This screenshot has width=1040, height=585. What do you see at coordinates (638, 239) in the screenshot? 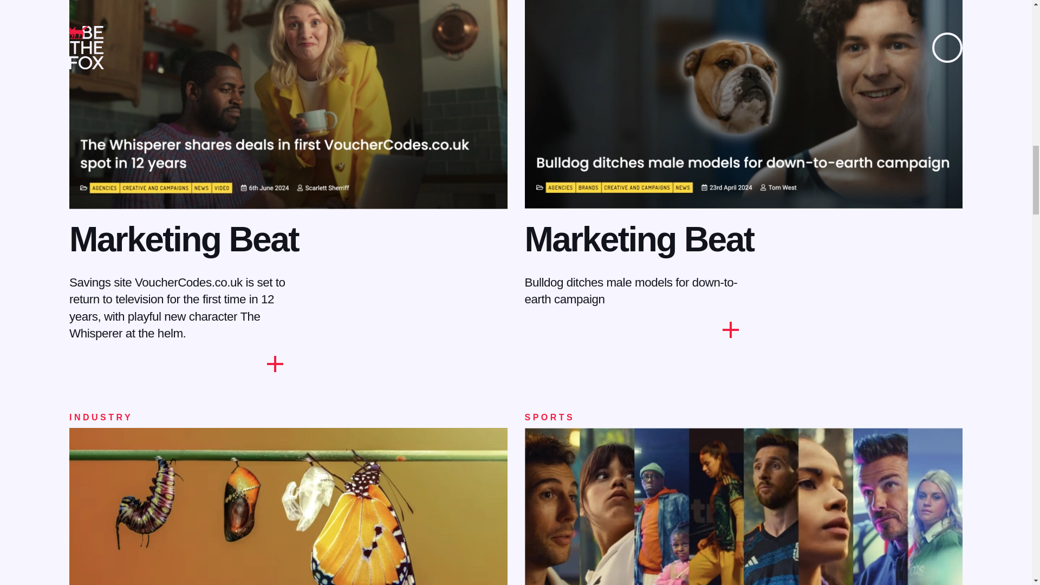
I see `Marketing Beat` at bounding box center [638, 239].